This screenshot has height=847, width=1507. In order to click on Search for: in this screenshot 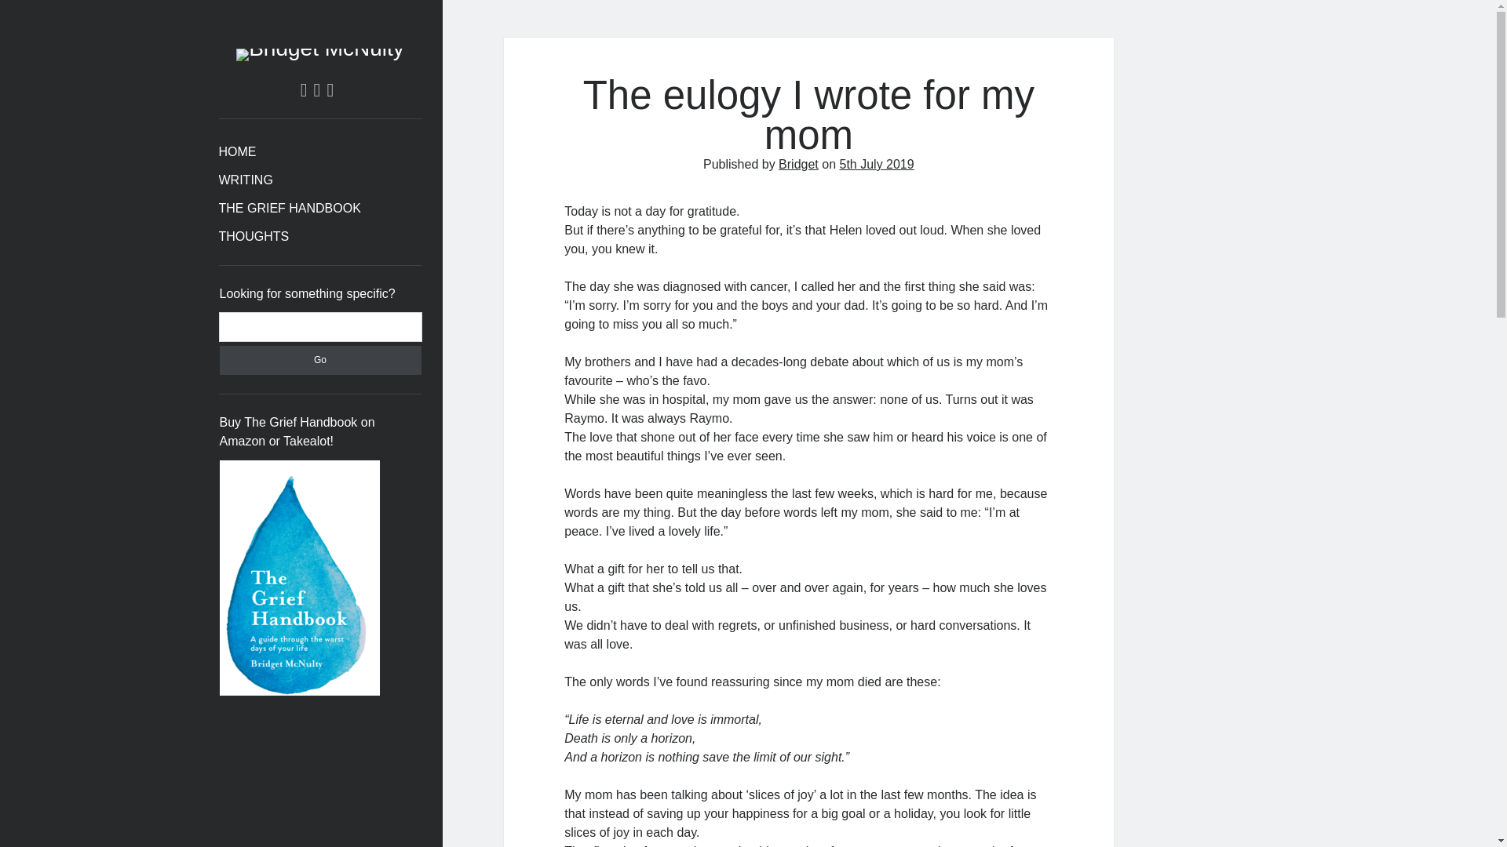, I will do `click(320, 326)`.